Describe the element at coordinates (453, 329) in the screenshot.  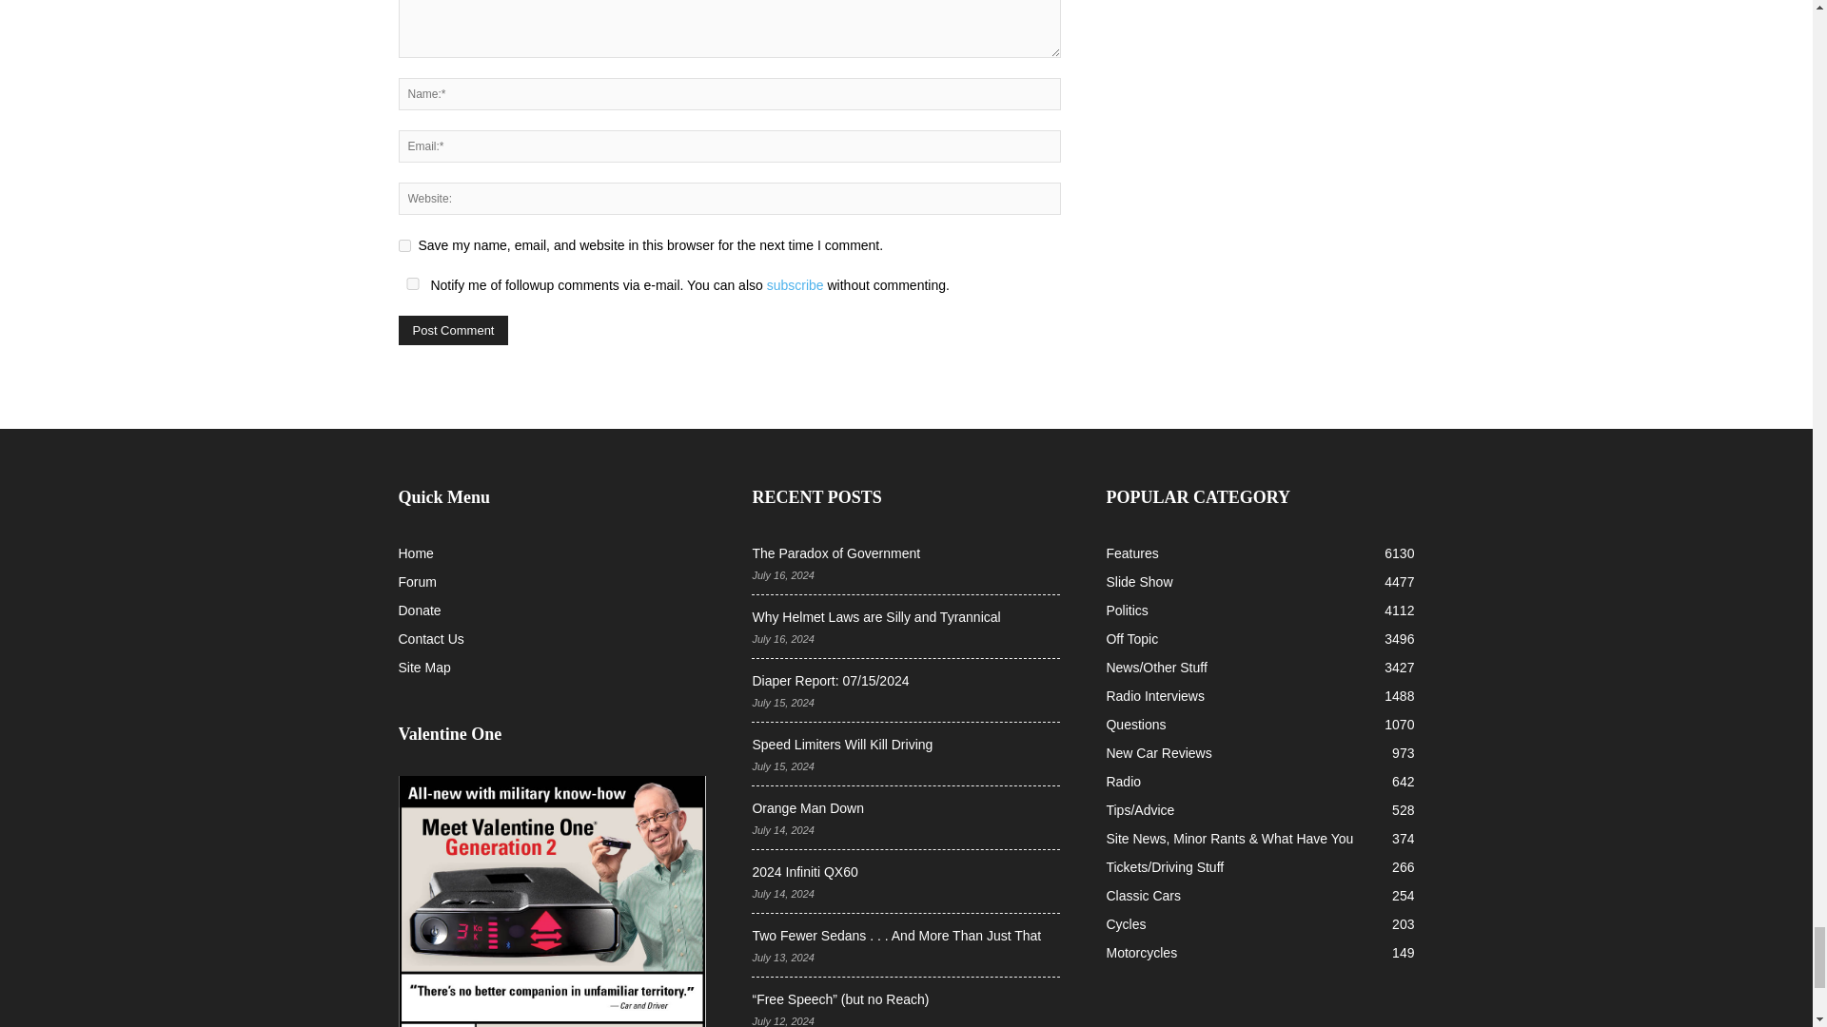
I see `Post Comment` at that location.